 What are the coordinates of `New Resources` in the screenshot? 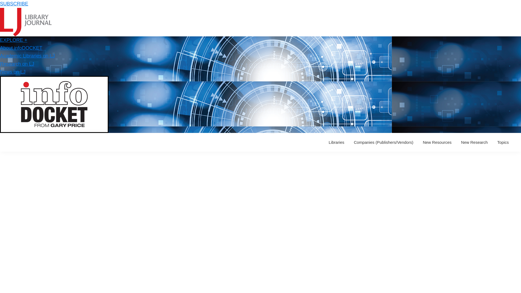 It's located at (437, 142).